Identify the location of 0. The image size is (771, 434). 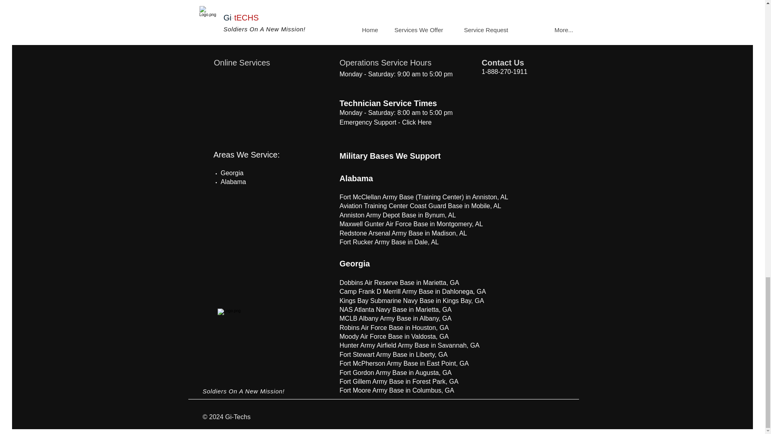
(363, 24).